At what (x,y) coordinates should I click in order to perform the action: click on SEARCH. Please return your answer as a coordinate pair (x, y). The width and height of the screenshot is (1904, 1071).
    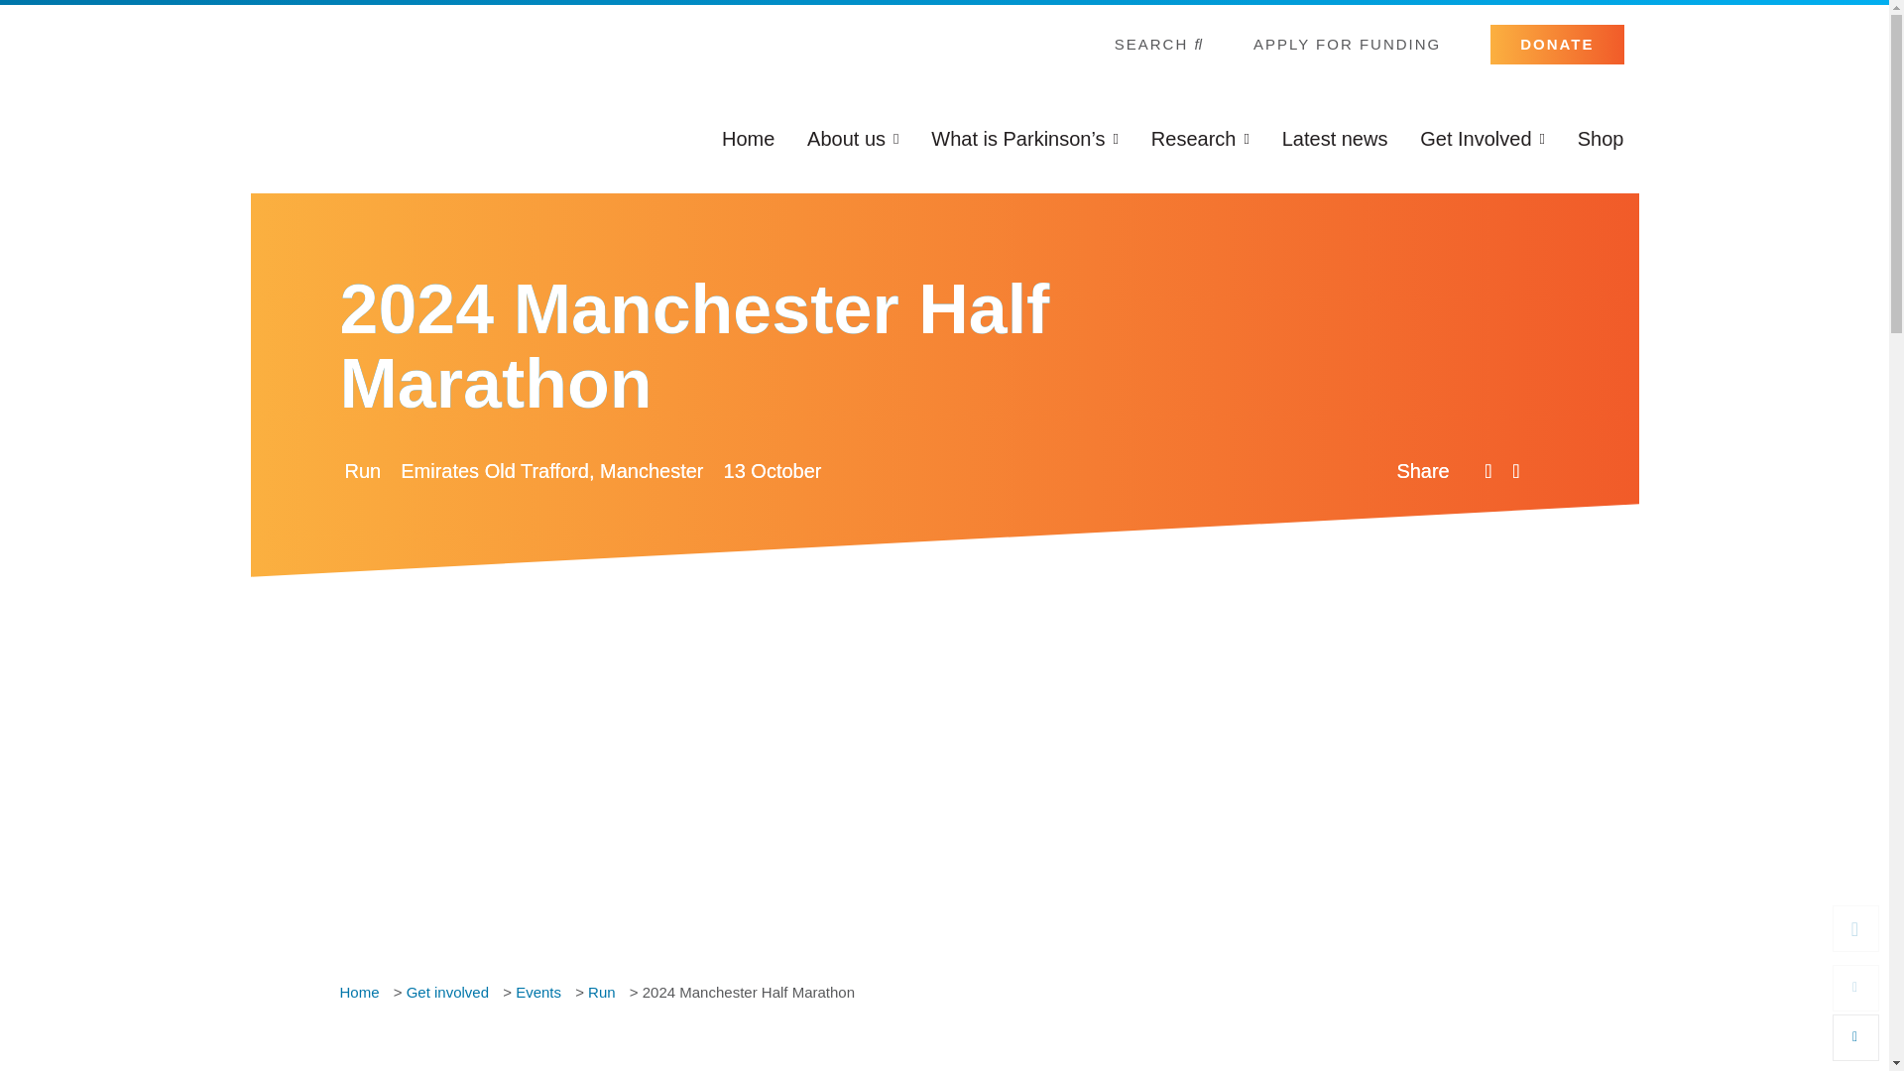
    Looking at the image, I should click on (1158, 44).